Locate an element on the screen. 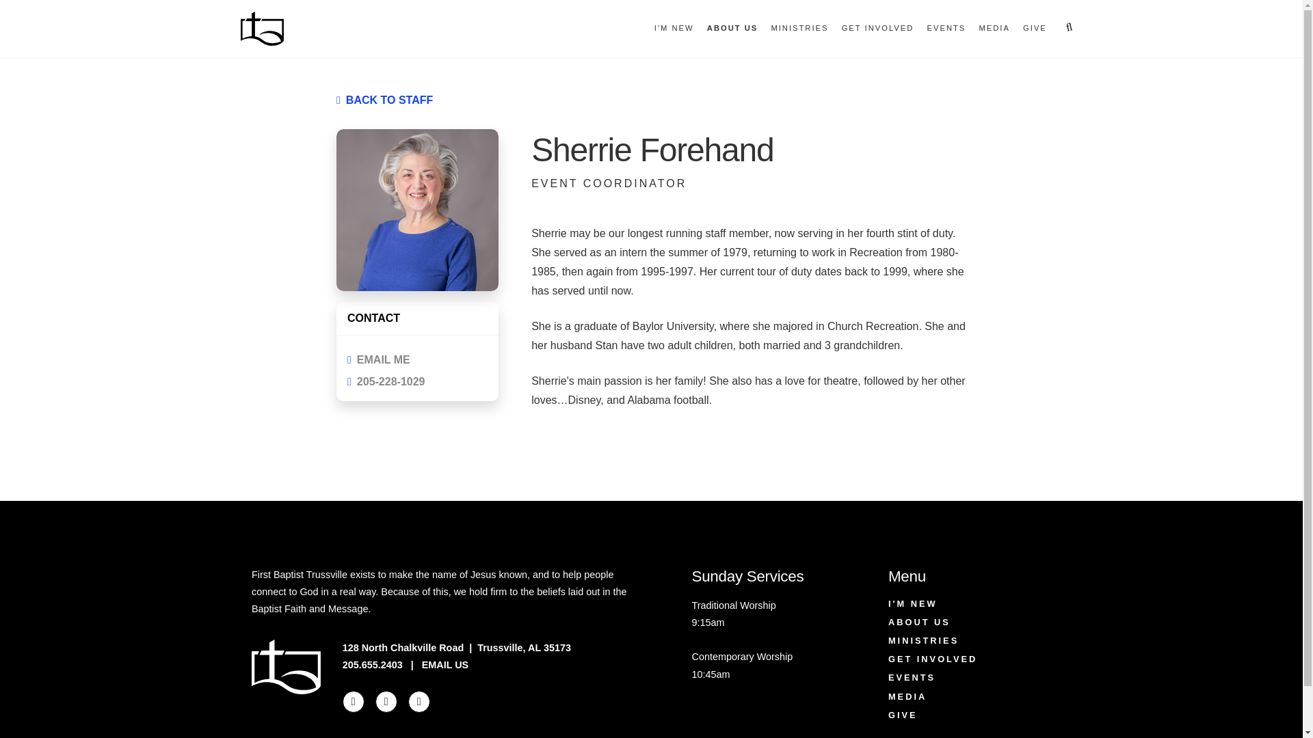 This screenshot has height=738, width=1313. 205-228-1029 is located at coordinates (417, 381).